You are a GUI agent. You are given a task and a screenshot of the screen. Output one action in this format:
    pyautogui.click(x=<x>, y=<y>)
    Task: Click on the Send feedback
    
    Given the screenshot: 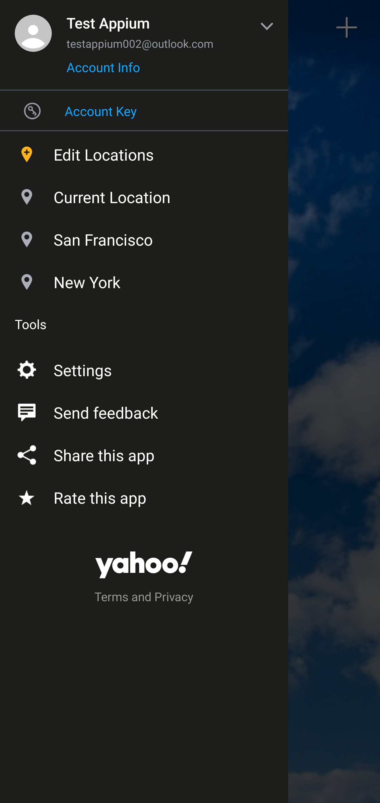 What is the action you would take?
    pyautogui.click(x=144, y=410)
    